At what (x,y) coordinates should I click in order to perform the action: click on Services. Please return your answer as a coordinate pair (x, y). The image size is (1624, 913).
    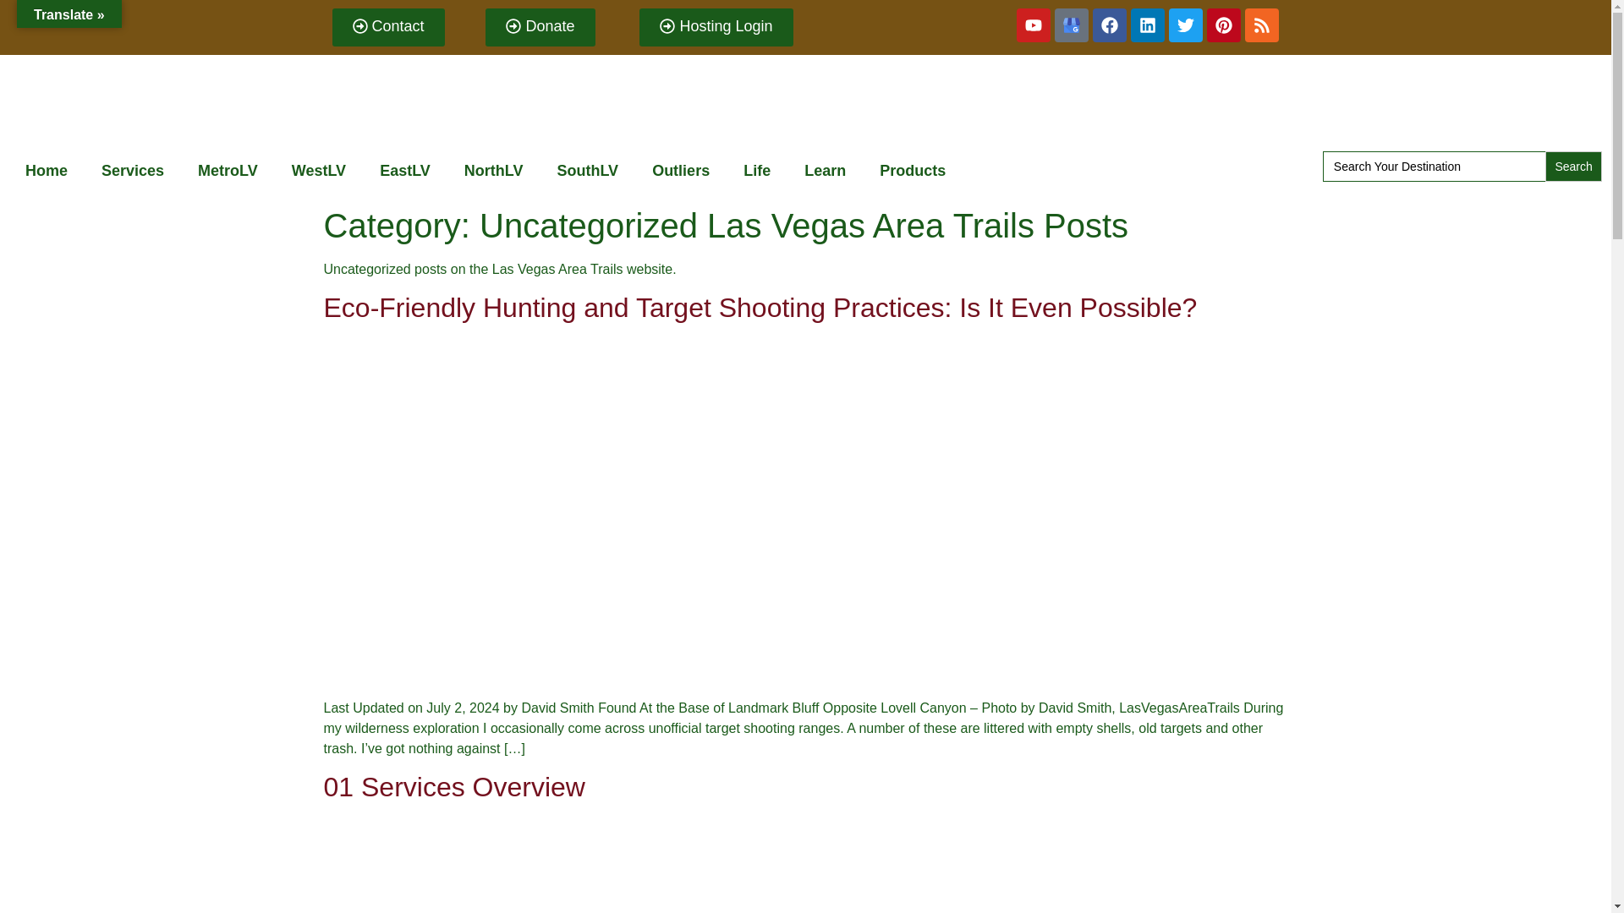
    Looking at the image, I should click on (132, 171).